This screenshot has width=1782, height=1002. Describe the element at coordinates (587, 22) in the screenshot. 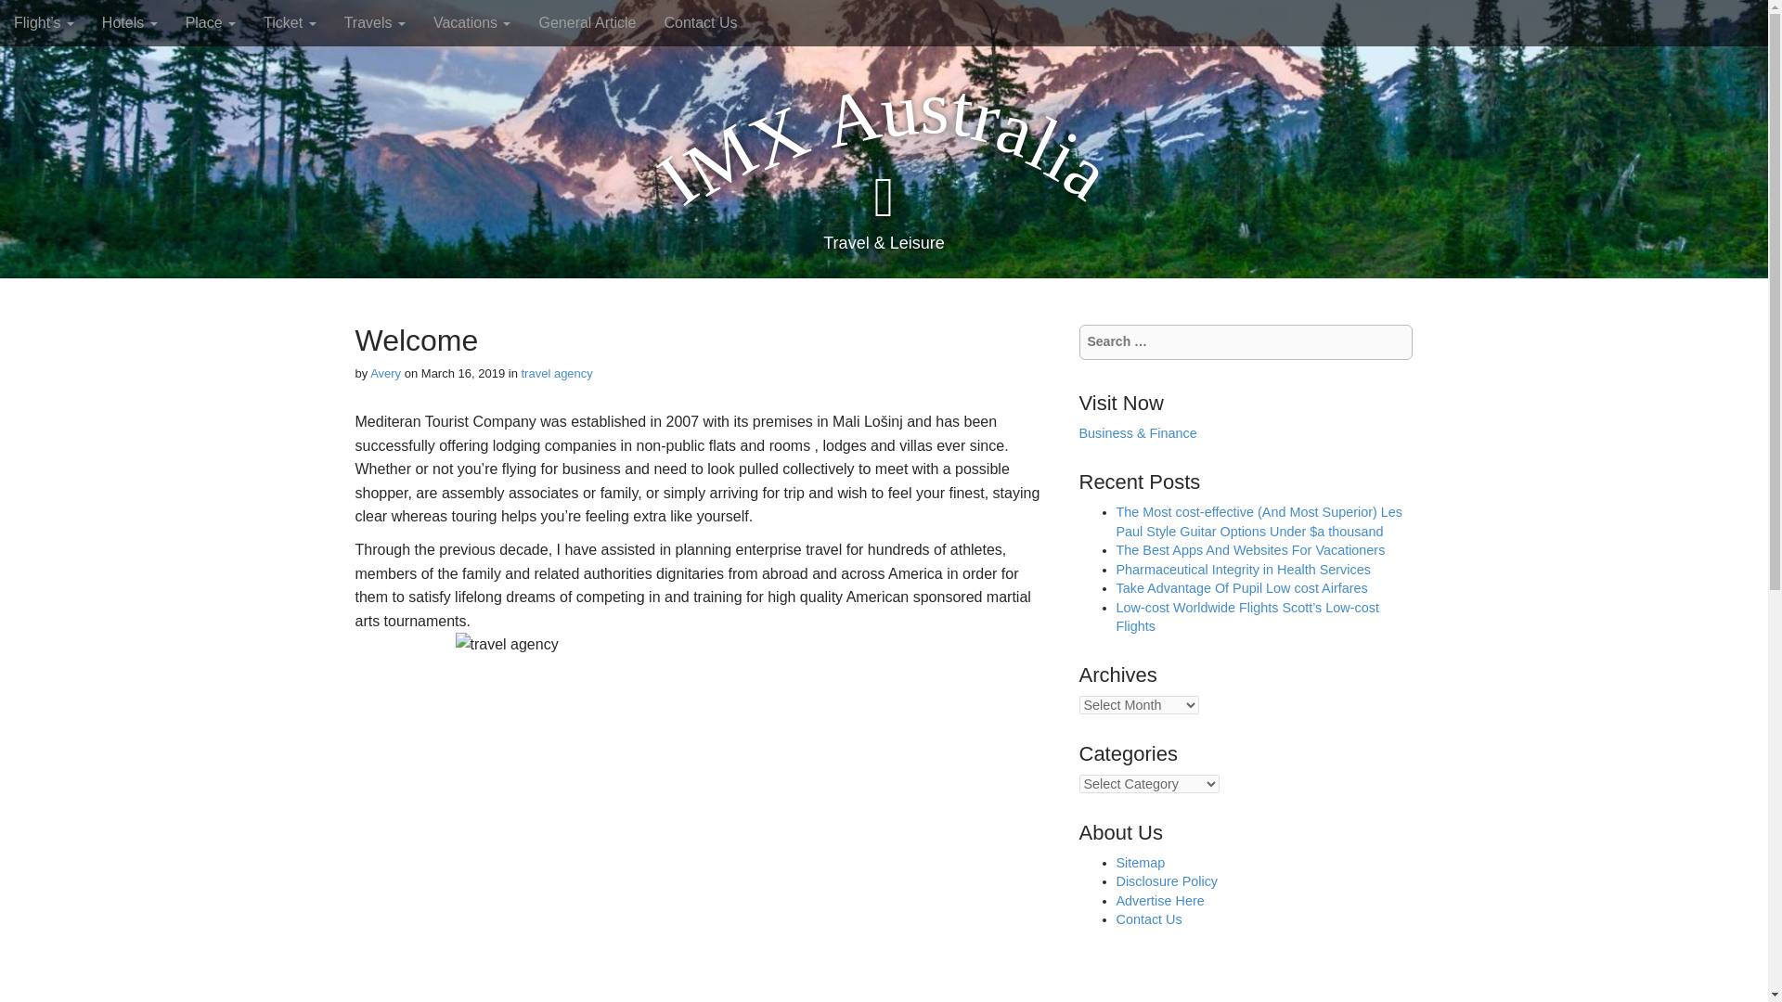

I see `General Article` at that location.